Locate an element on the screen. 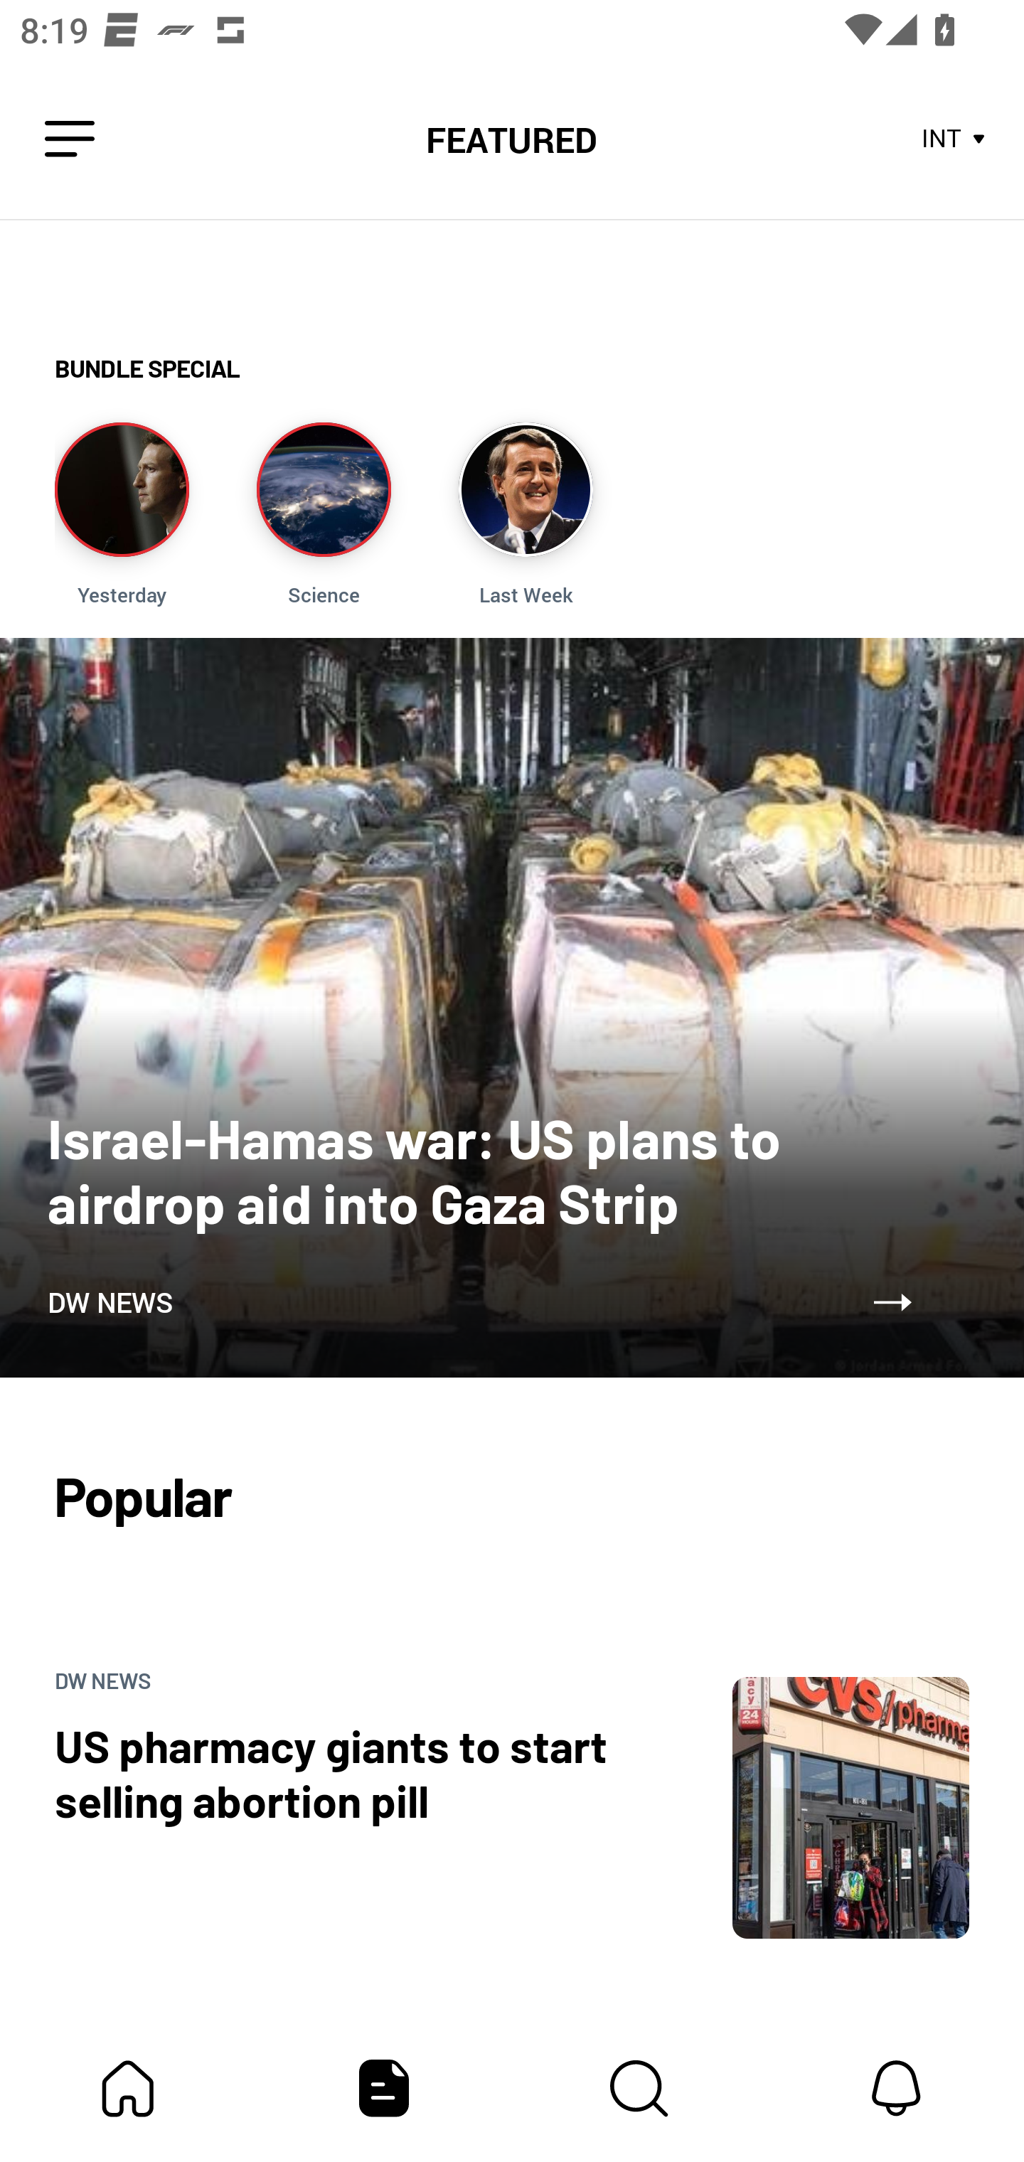 This screenshot has width=1024, height=2162. Story Image Last Week is located at coordinates (526, 514).